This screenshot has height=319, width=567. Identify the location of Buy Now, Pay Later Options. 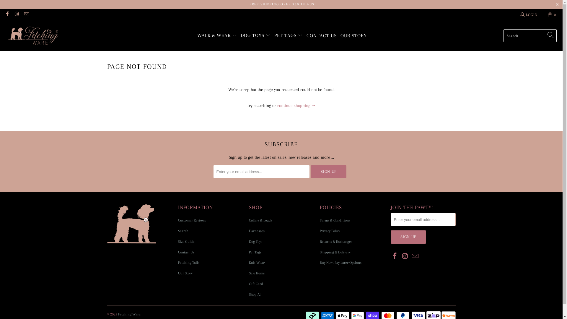
(340, 263).